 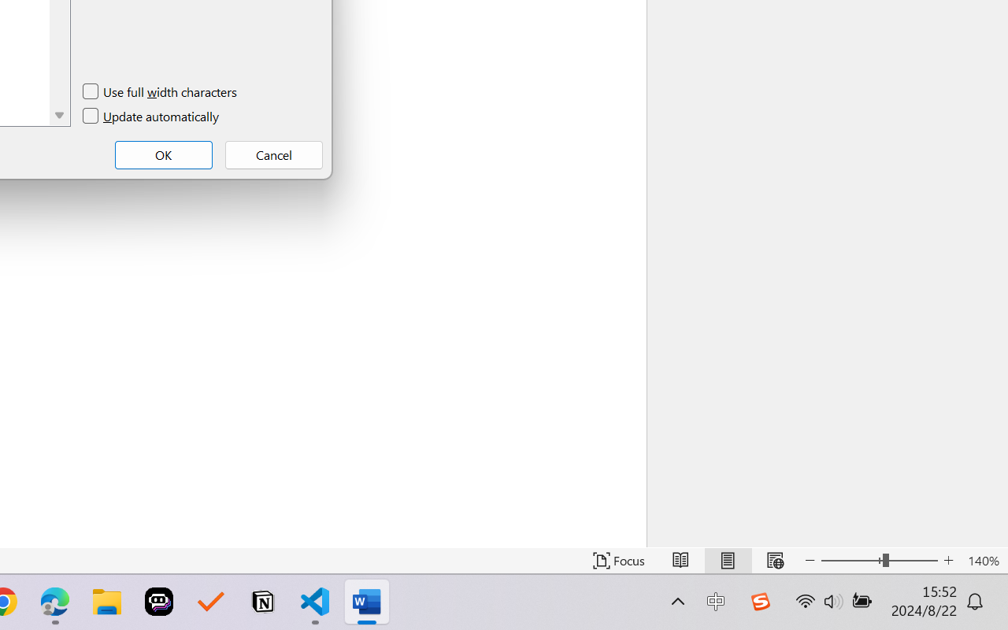 What do you see at coordinates (728, 561) in the screenshot?
I see `Print Layout` at bounding box center [728, 561].